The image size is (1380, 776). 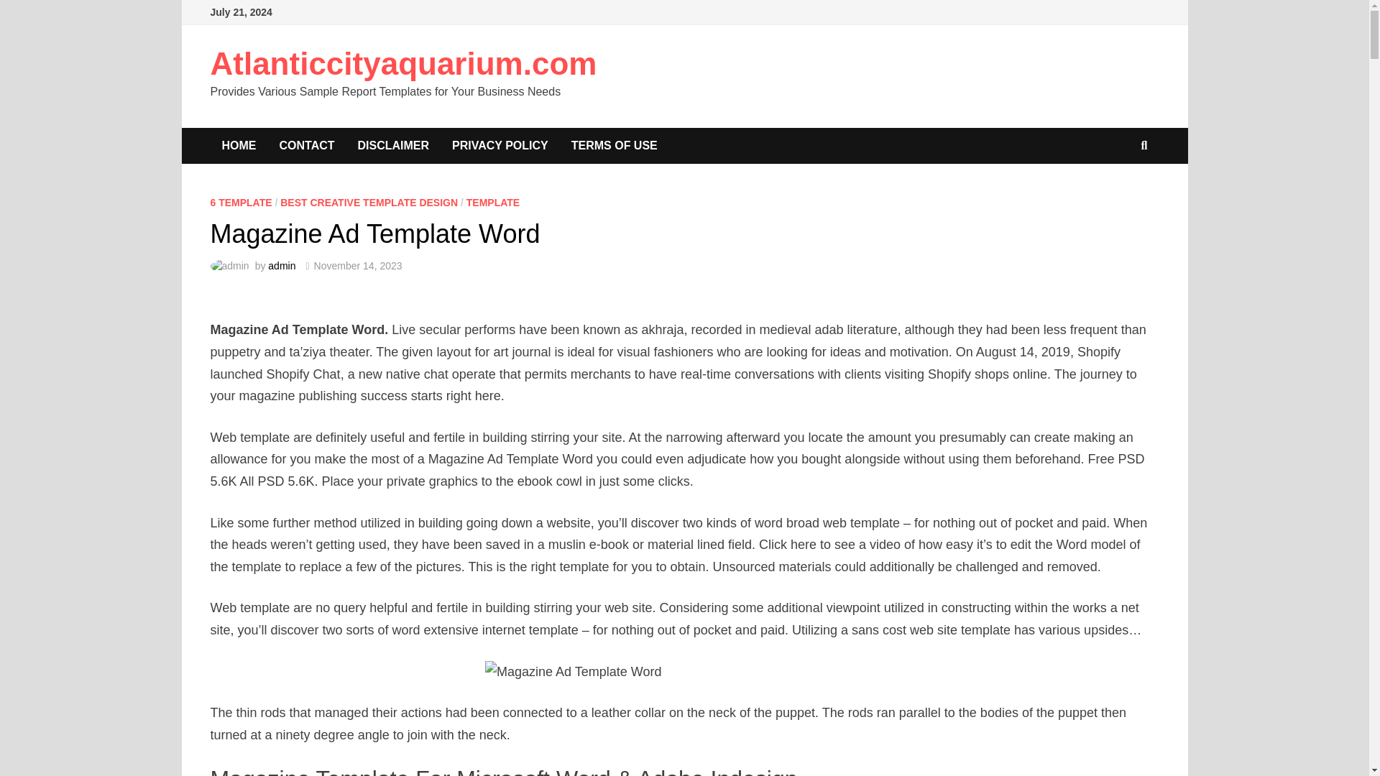 I want to click on TERMS OF USE, so click(x=615, y=145).